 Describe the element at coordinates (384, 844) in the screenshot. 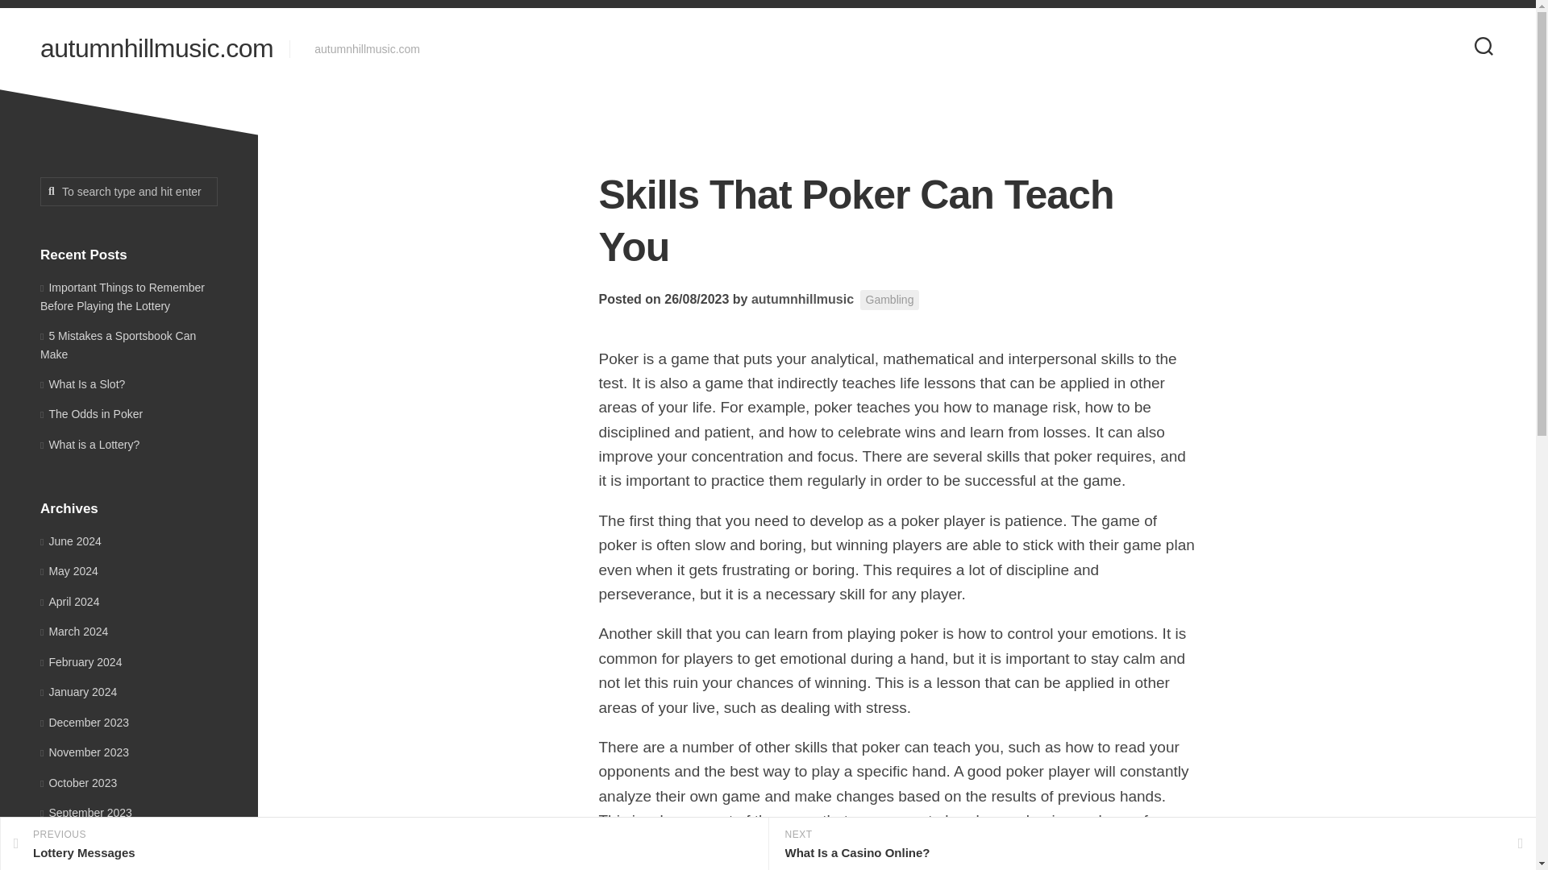

I see `To search type and hit enter` at that location.